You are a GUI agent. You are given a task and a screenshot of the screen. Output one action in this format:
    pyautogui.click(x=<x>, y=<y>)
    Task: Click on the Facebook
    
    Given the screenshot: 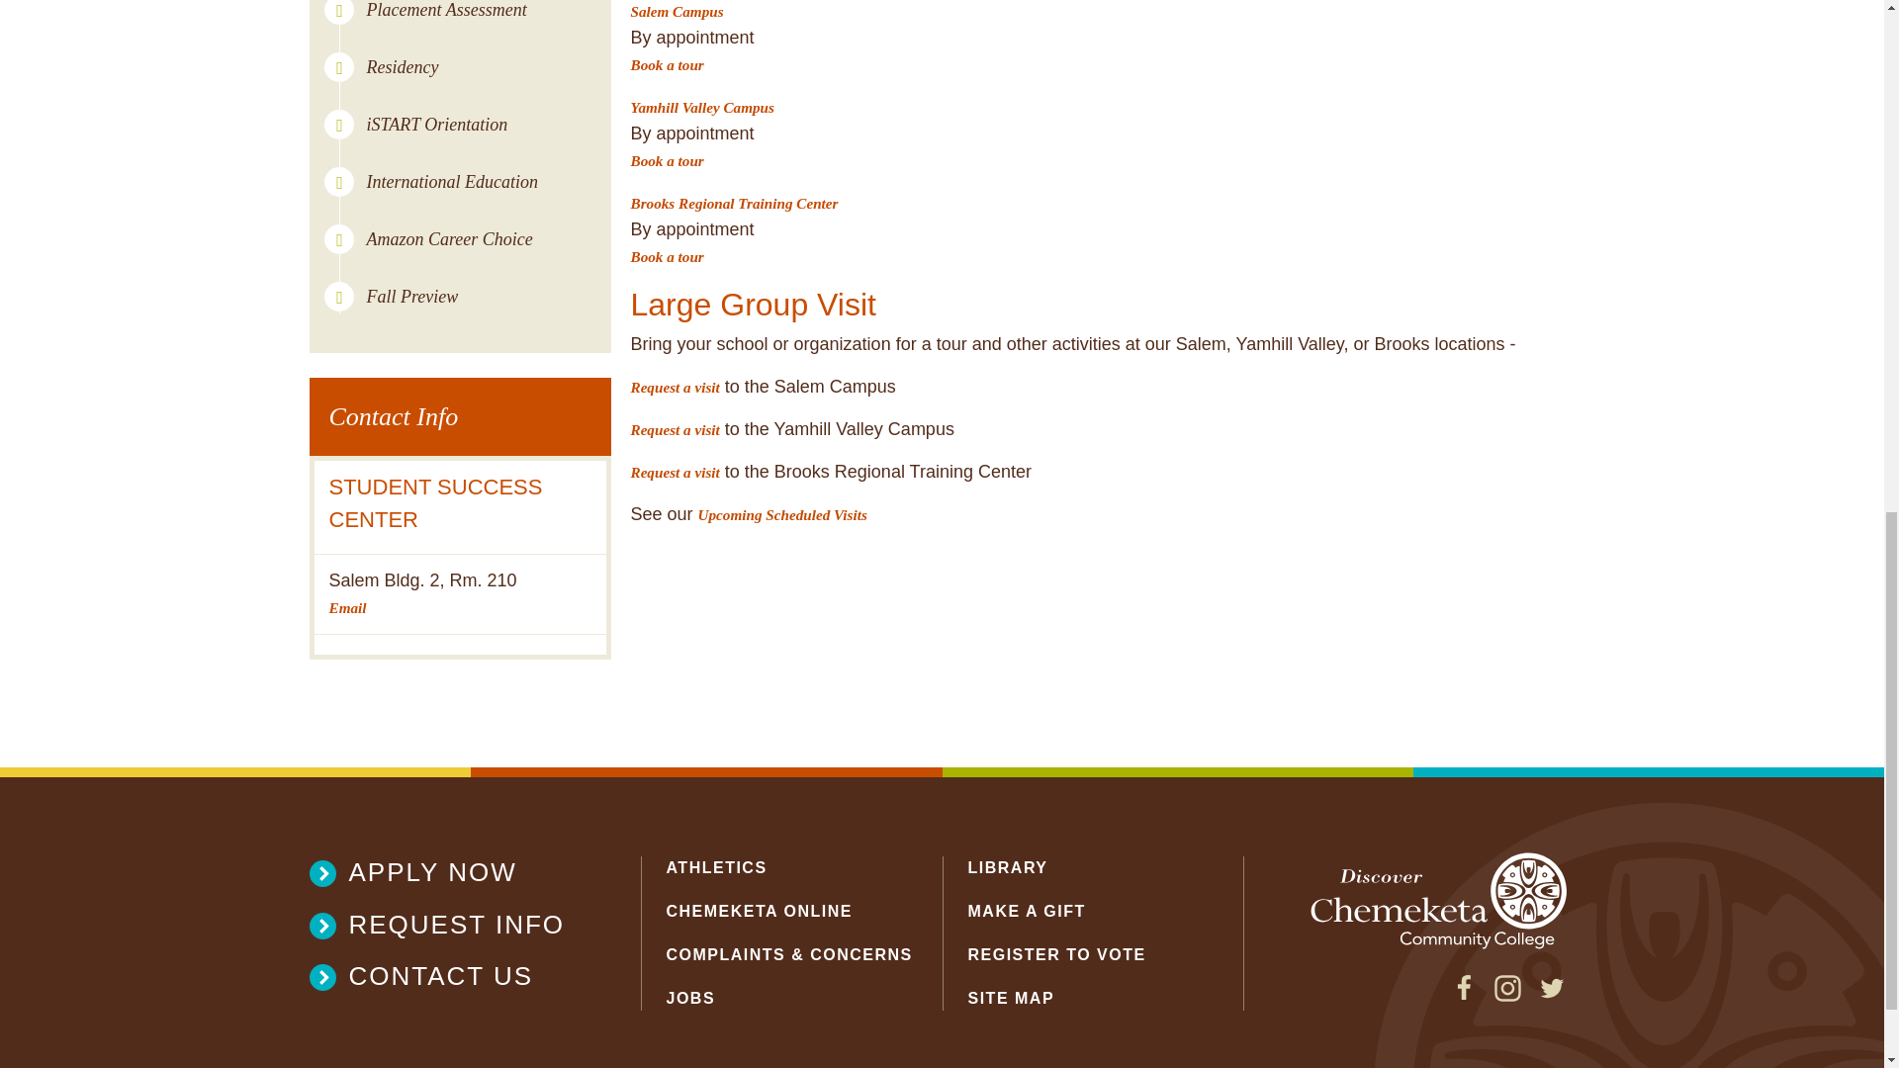 What is the action you would take?
    pyautogui.click(x=1464, y=997)
    